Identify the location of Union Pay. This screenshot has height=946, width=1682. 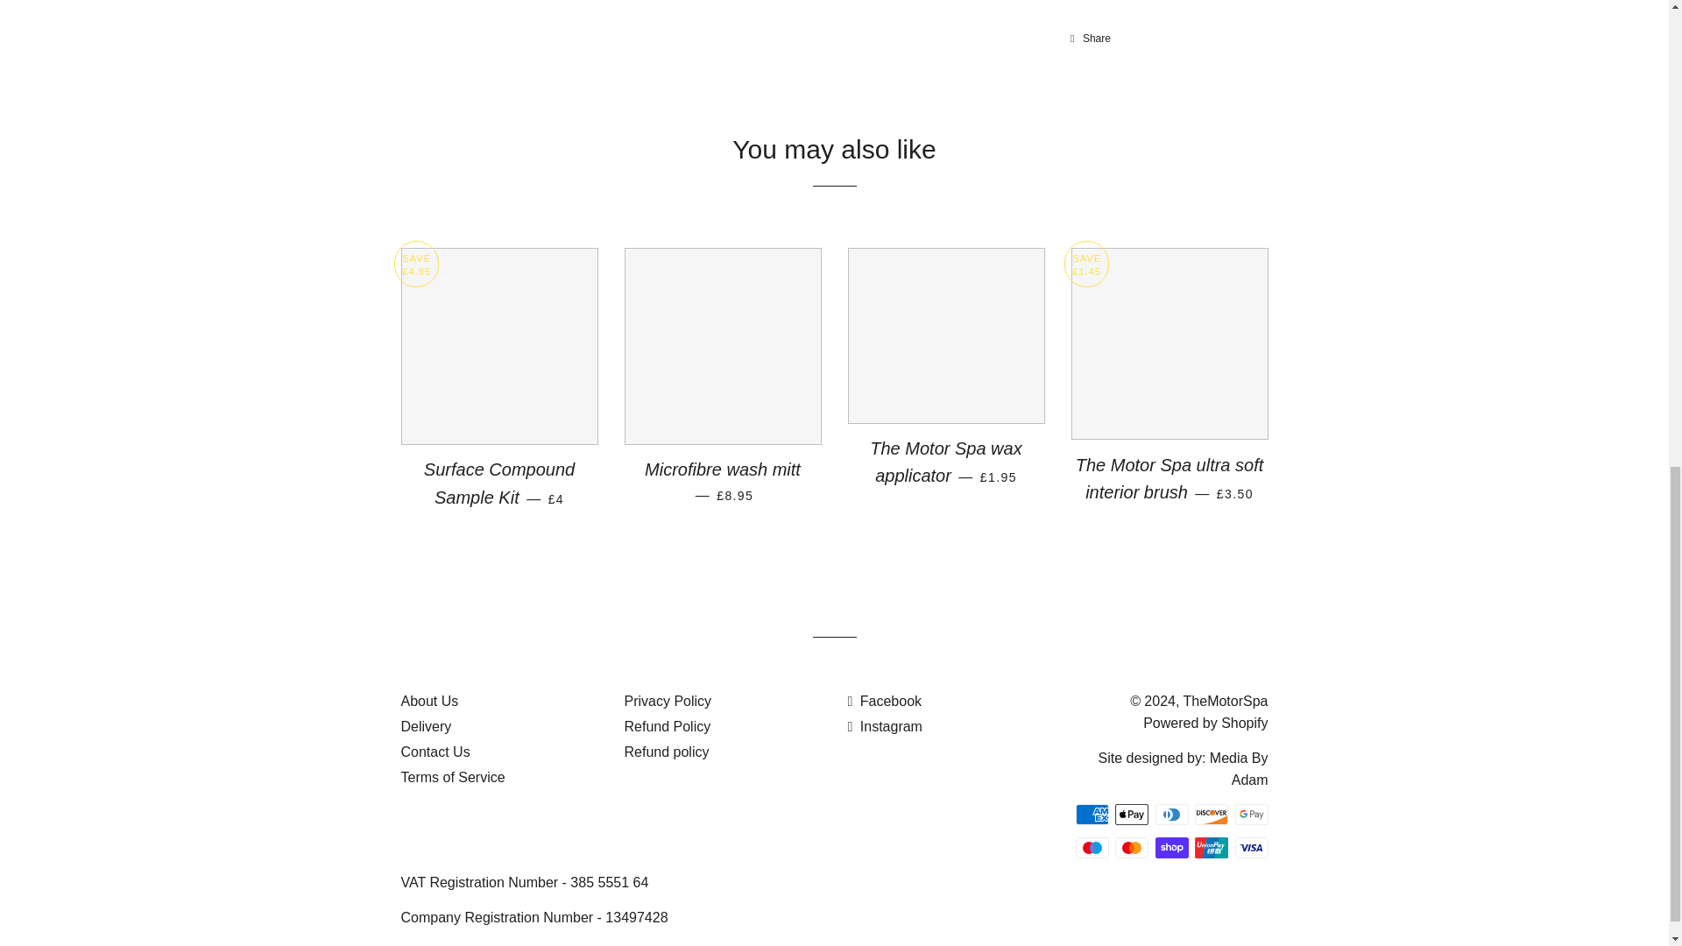
(1211, 847).